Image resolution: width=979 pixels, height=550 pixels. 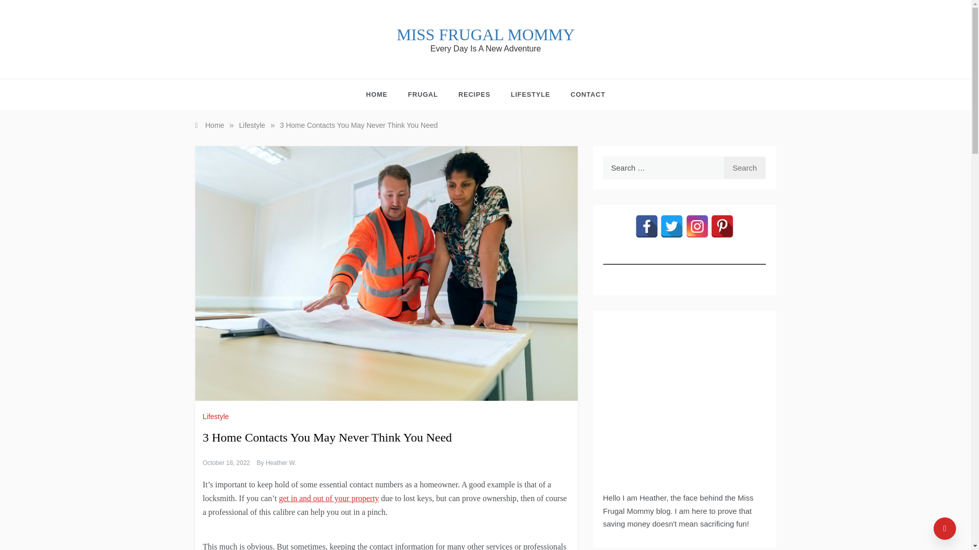 I want to click on Lifestyle, so click(x=217, y=417).